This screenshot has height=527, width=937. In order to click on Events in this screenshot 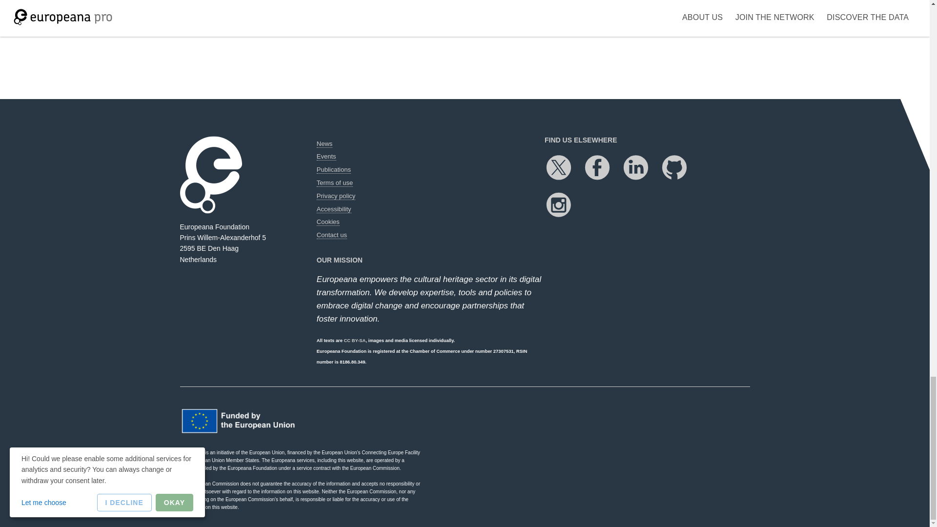, I will do `click(326, 157)`.